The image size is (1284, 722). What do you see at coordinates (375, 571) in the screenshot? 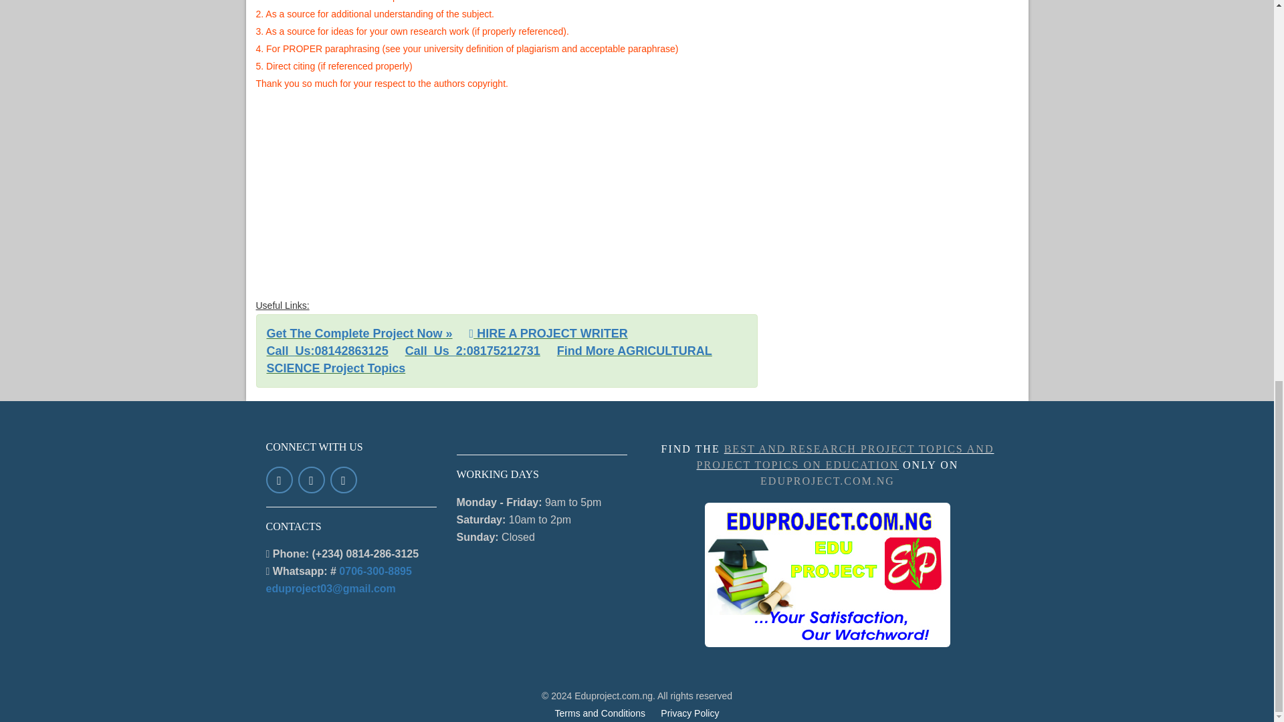
I see `0706-300-8895` at bounding box center [375, 571].